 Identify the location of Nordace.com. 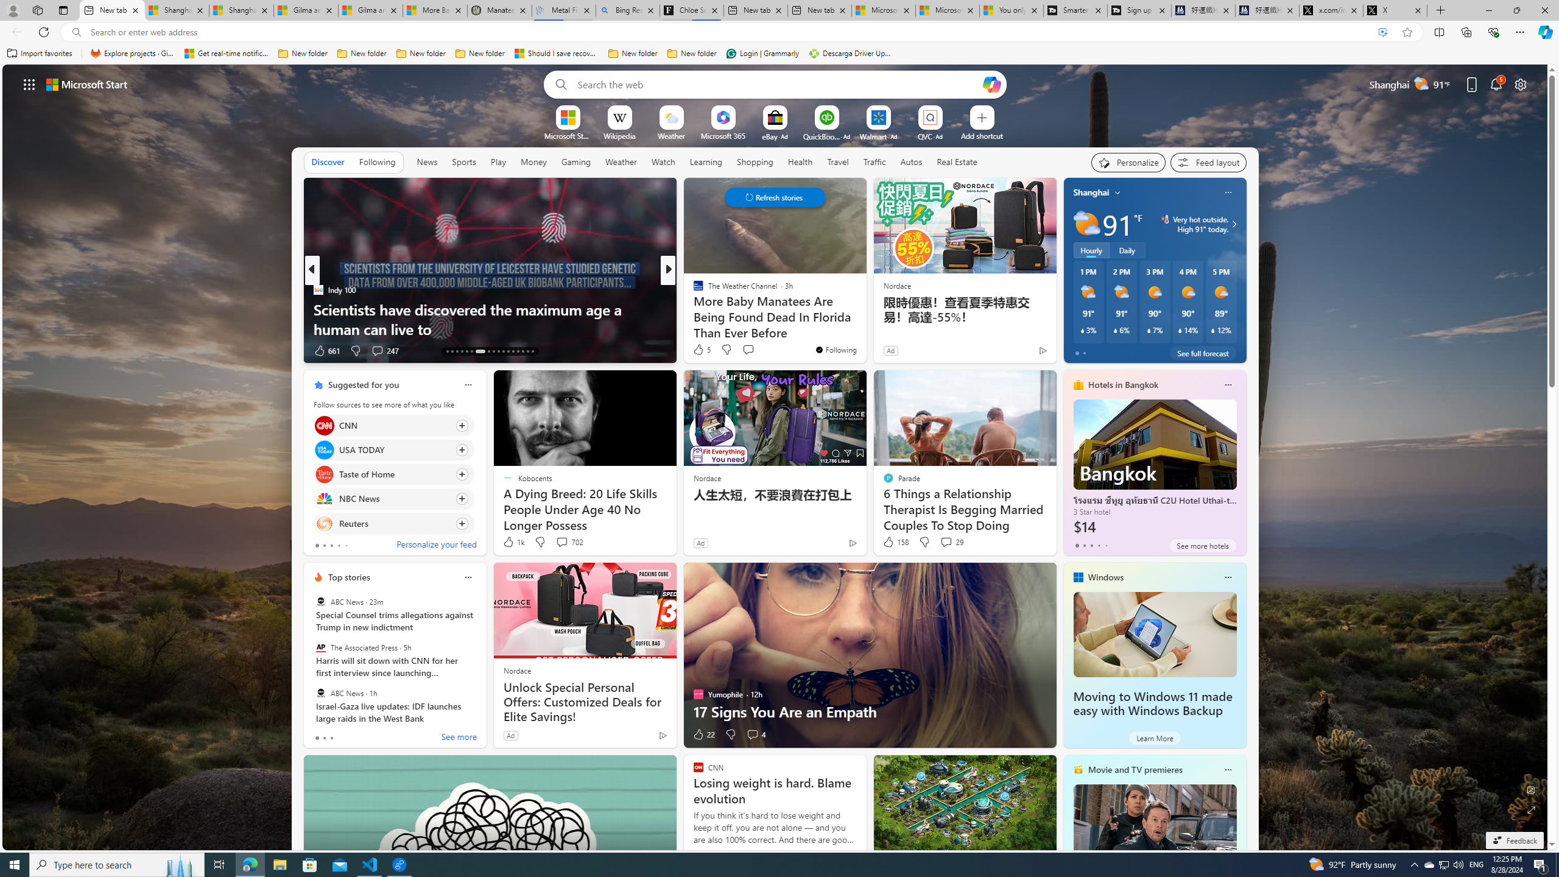
(710, 309).